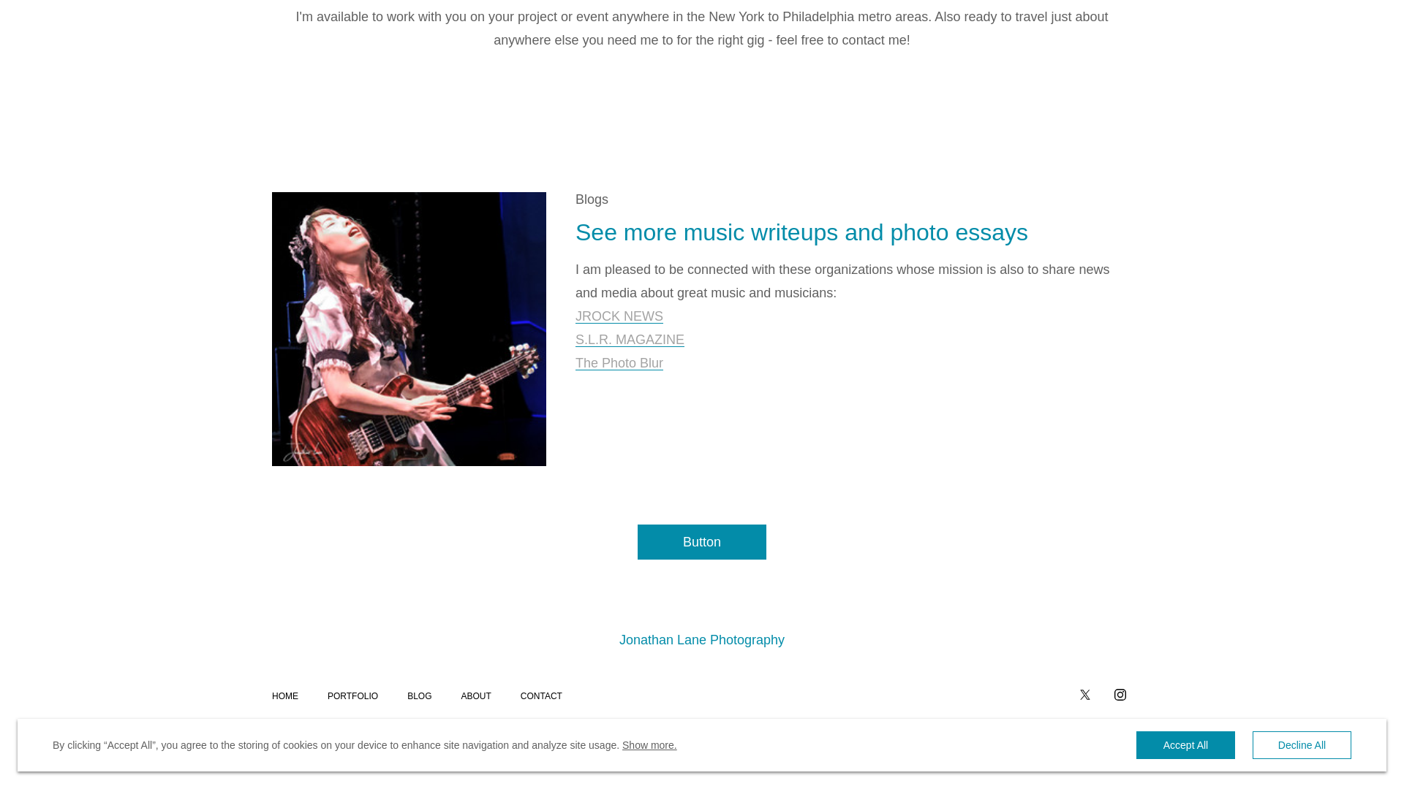 The image size is (1404, 789). Describe the element at coordinates (541, 696) in the screenshot. I see `CONTACT` at that location.